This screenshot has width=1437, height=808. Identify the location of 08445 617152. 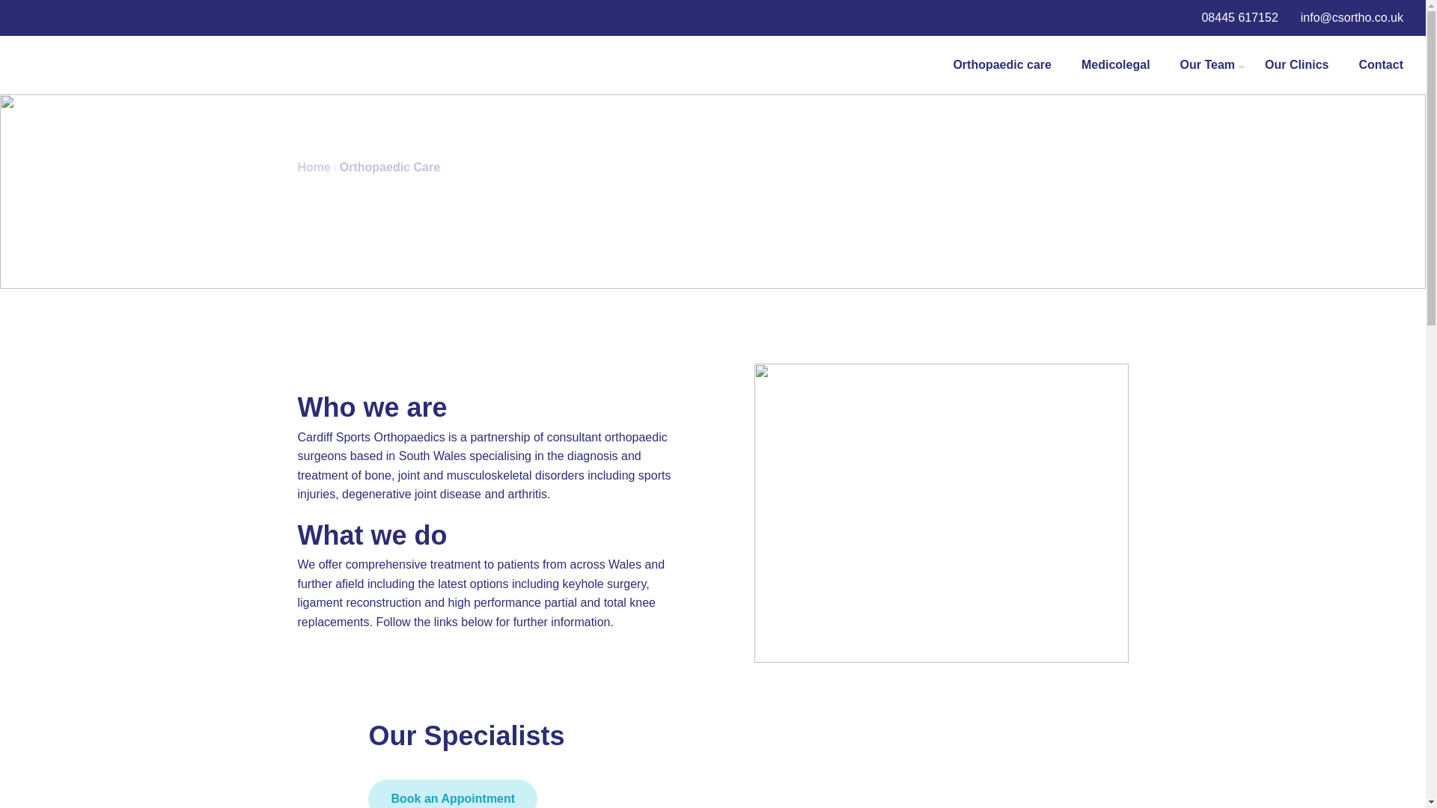
(1239, 18).